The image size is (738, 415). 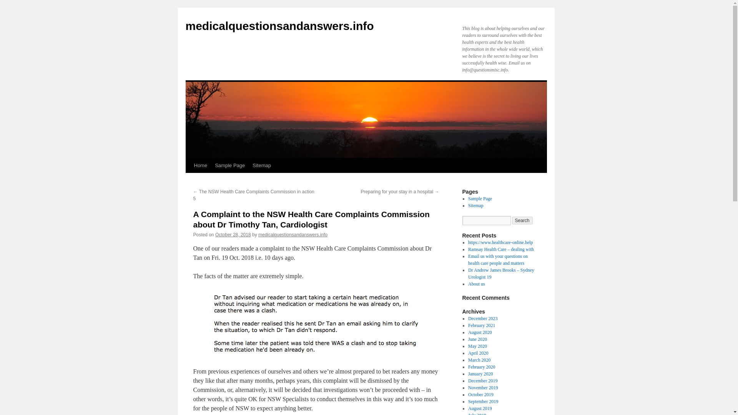 What do you see at coordinates (233, 234) in the screenshot?
I see `11:49 pm` at bounding box center [233, 234].